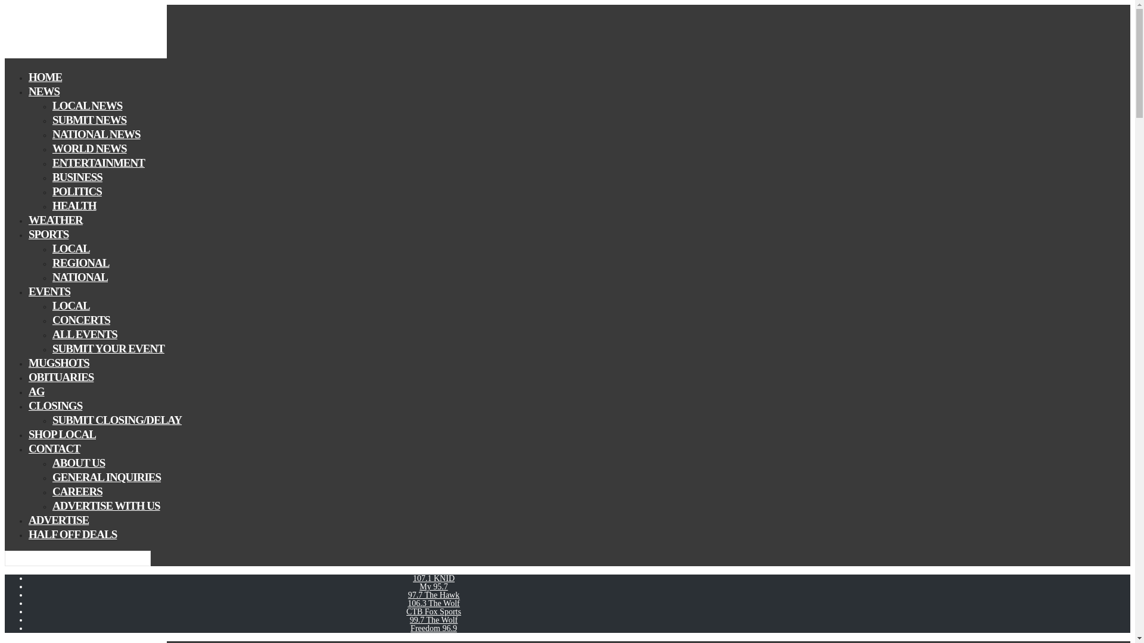  What do you see at coordinates (80, 277) in the screenshot?
I see `NATIONAL` at bounding box center [80, 277].